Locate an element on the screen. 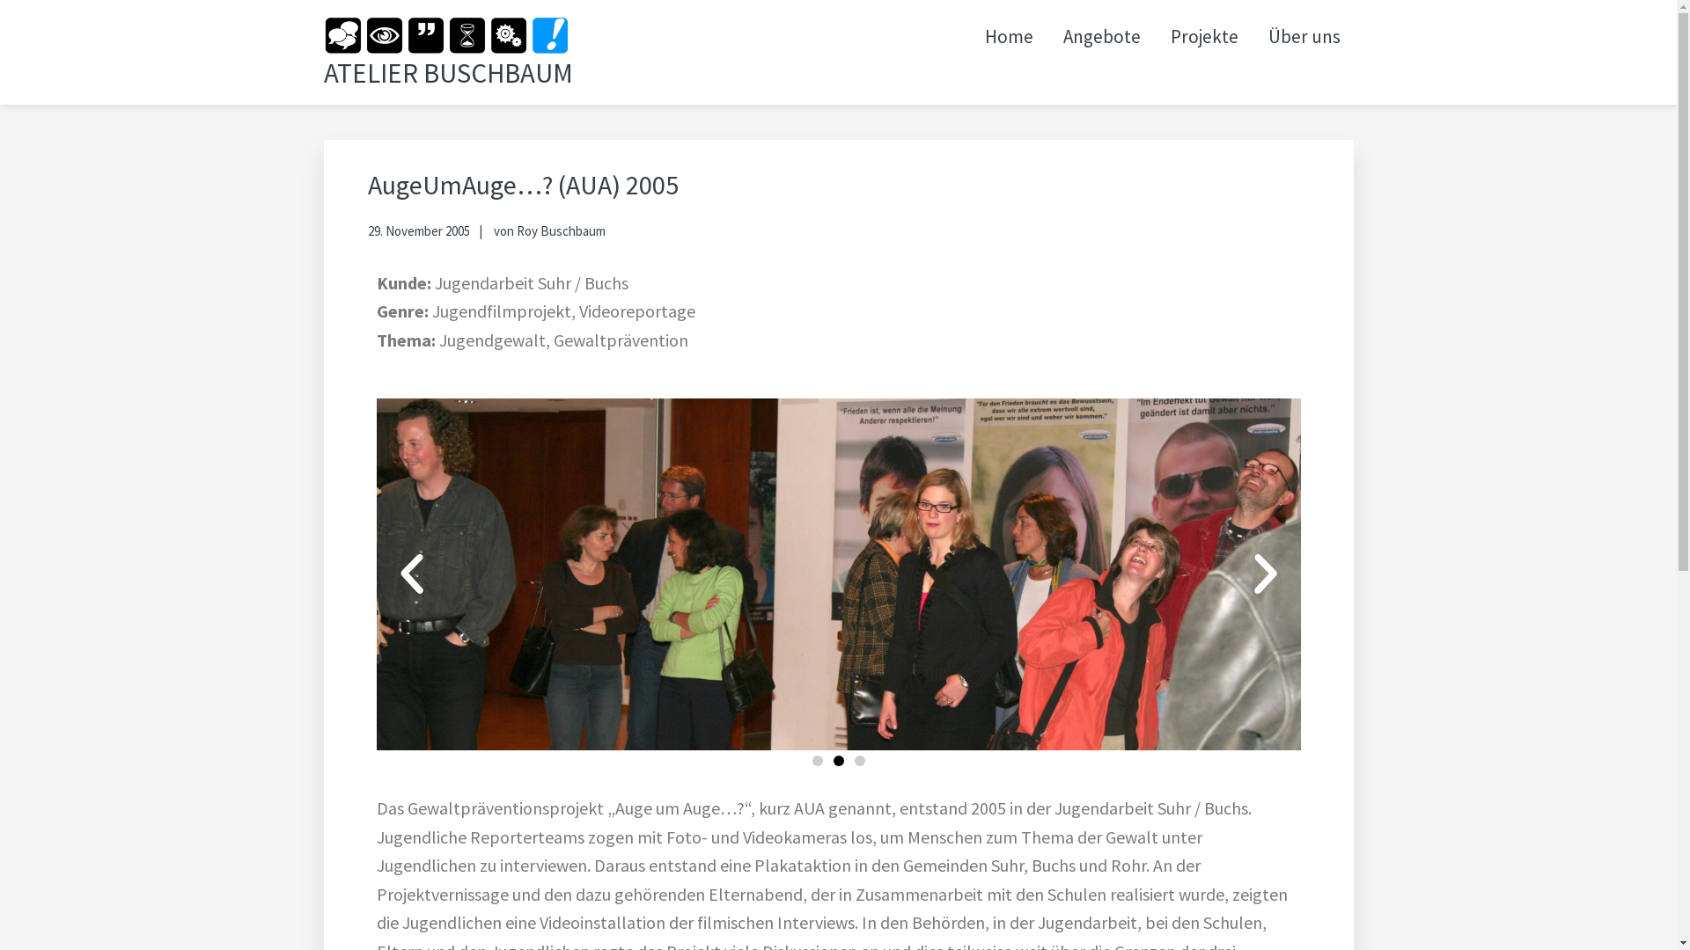 This screenshot has height=950, width=1690. Roy Buschbaum is located at coordinates (560, 230).